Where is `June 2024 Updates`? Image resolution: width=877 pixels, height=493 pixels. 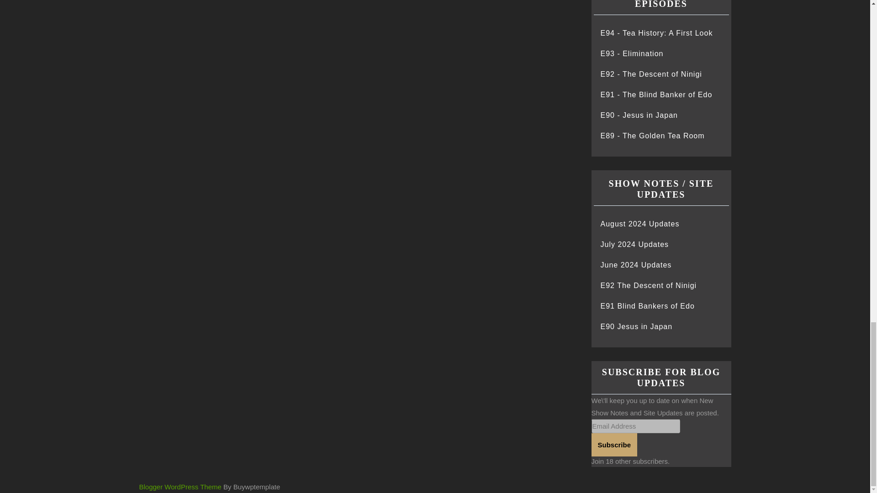
June 2024 Updates is located at coordinates (636, 265).